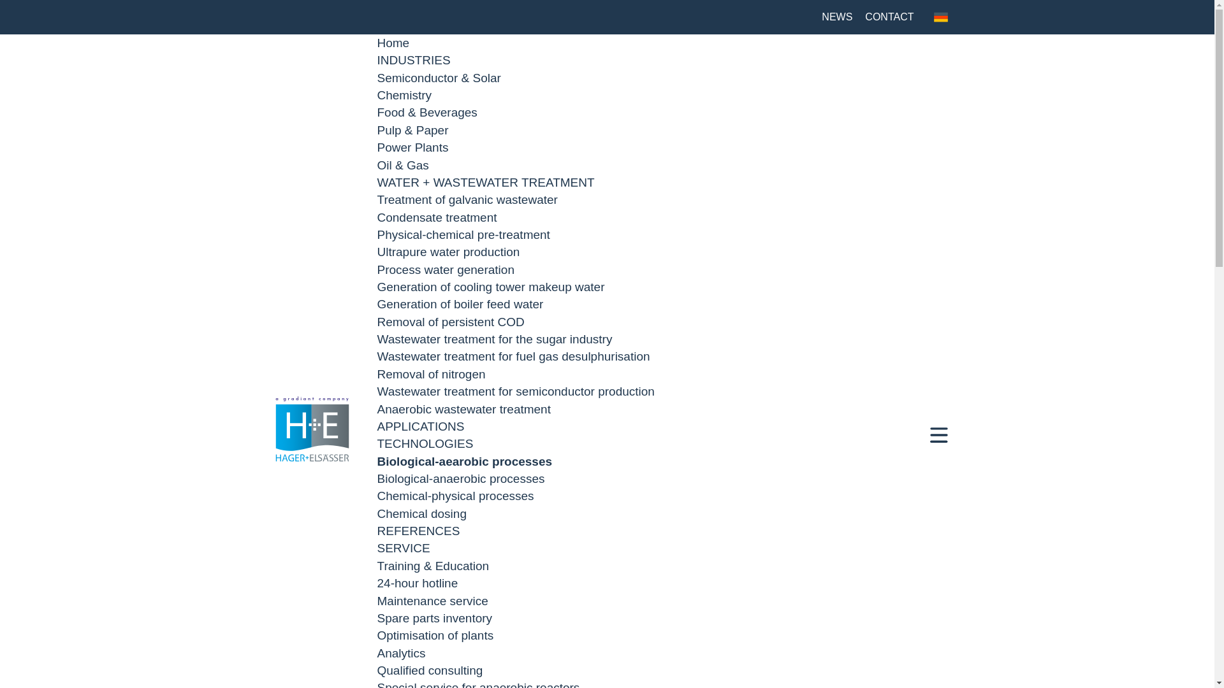 Image resolution: width=1224 pixels, height=688 pixels. I want to click on CONTACT, so click(889, 17).